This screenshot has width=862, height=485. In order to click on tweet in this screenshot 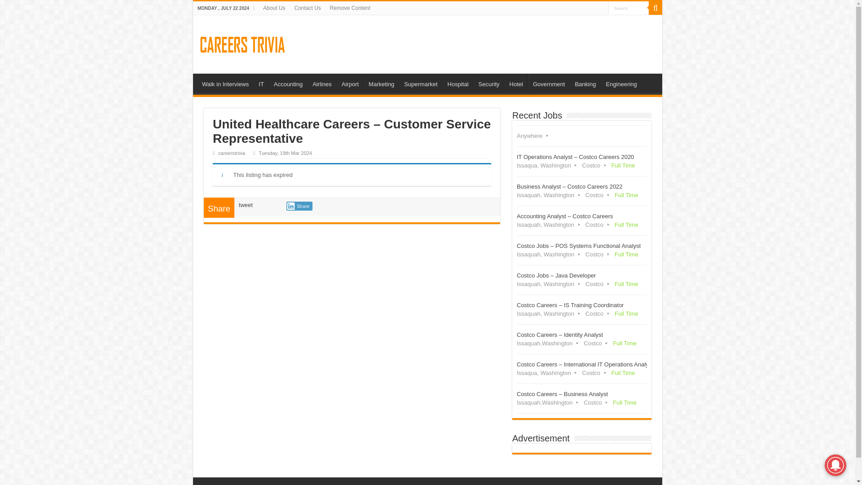, I will do `click(245, 205)`.